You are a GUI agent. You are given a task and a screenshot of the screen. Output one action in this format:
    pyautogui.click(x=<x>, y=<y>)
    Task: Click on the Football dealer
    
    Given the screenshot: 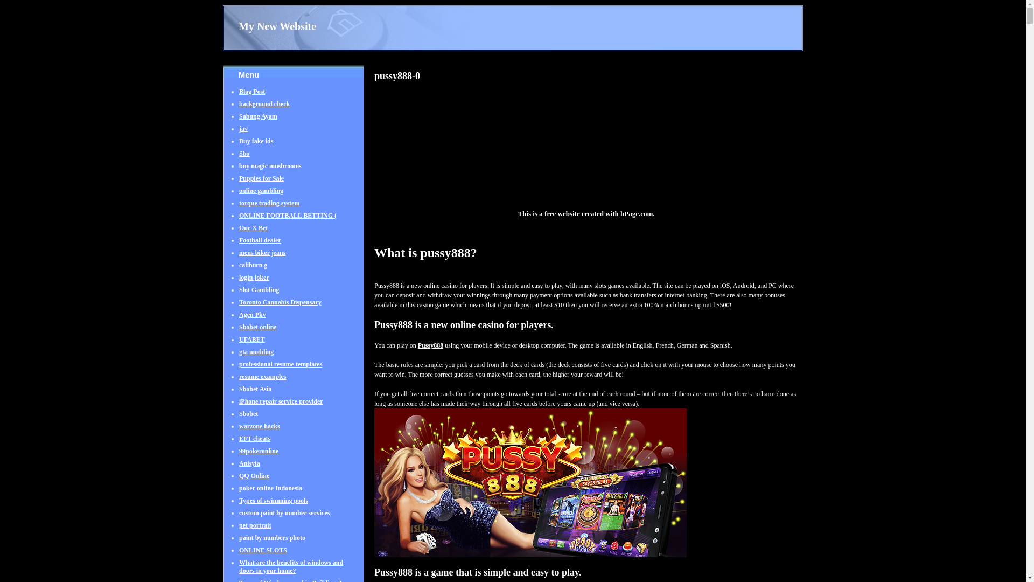 What is the action you would take?
    pyautogui.click(x=260, y=246)
    